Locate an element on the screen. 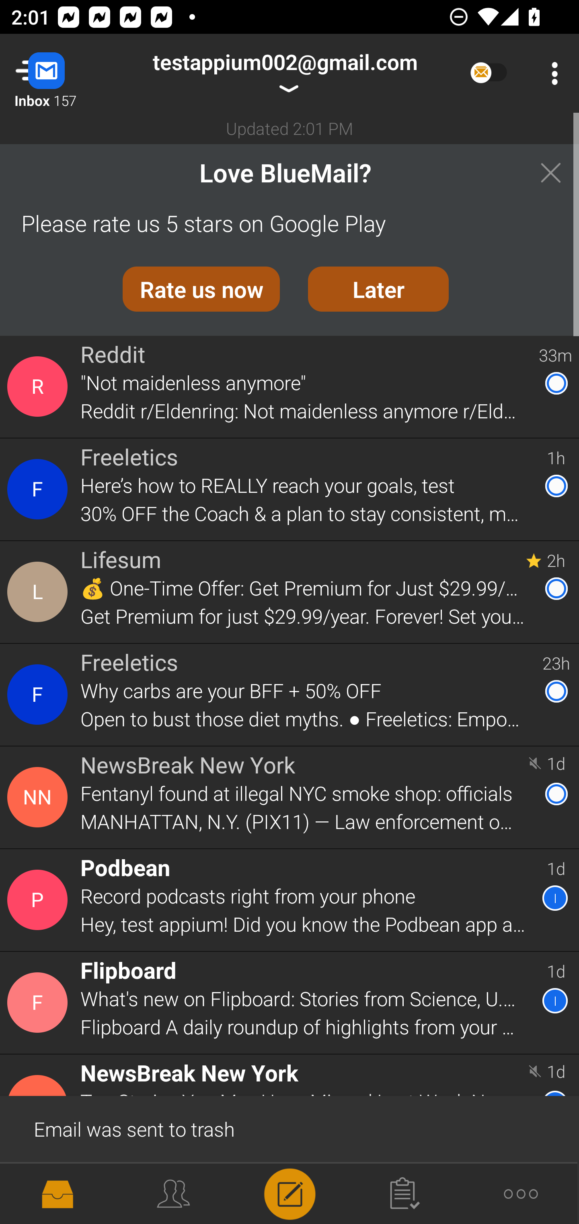 Image resolution: width=579 pixels, height=1224 pixels. Contact Details is located at coordinates (39, 489).